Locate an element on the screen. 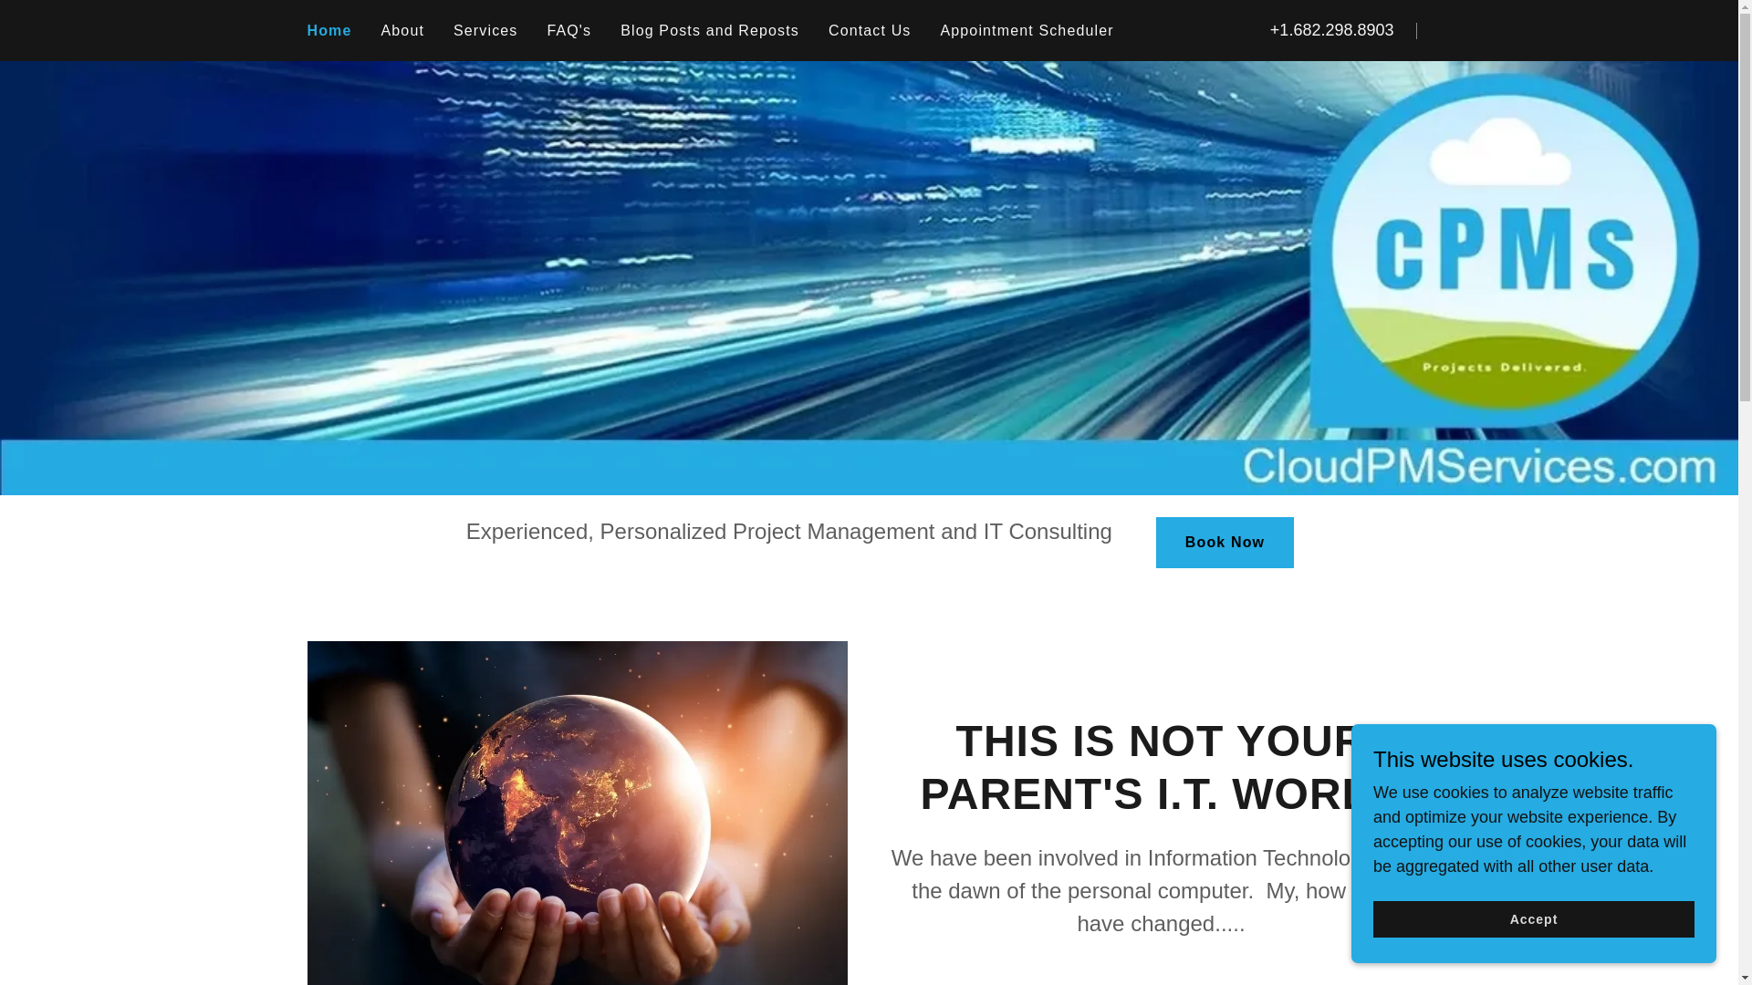  Services is located at coordinates (485, 31).